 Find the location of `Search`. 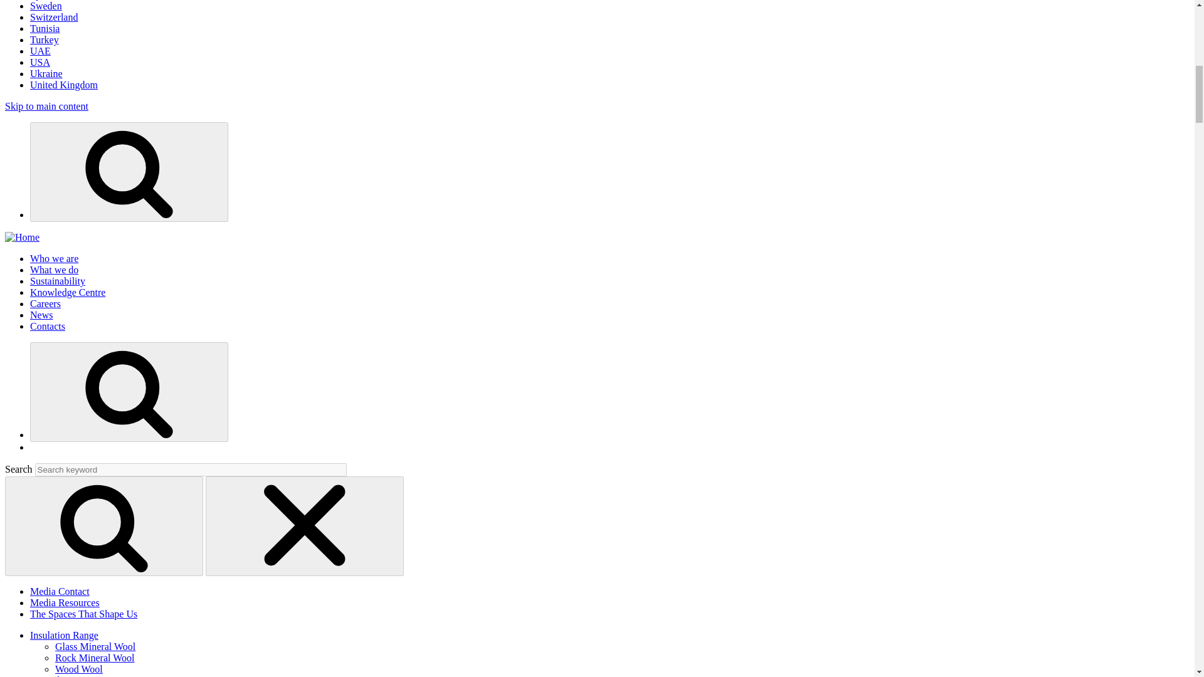

Search is located at coordinates (104, 525).